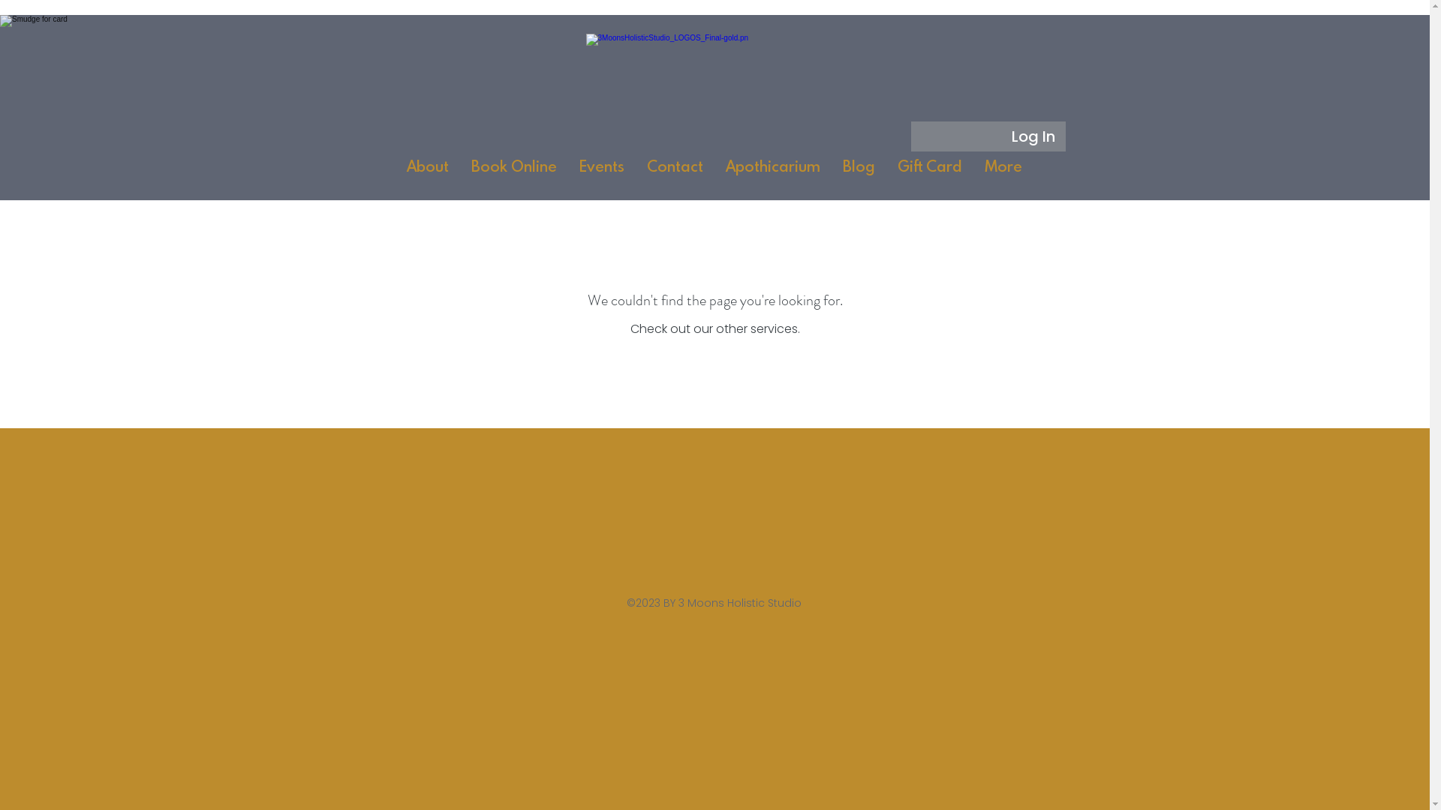 The height and width of the screenshot is (810, 1441). Describe the element at coordinates (514, 172) in the screenshot. I see `Book Online` at that location.